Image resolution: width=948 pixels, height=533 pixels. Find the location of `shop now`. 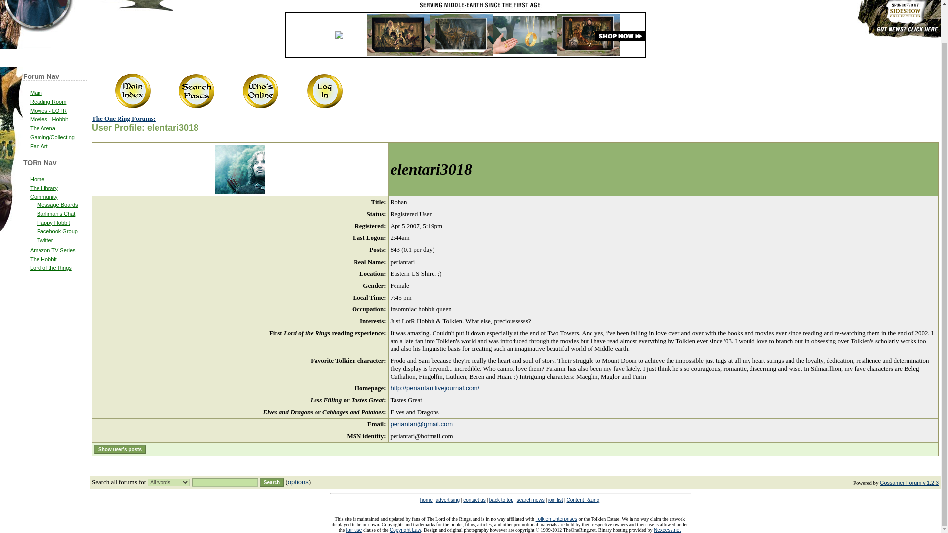

shop now is located at coordinates (620, 36).